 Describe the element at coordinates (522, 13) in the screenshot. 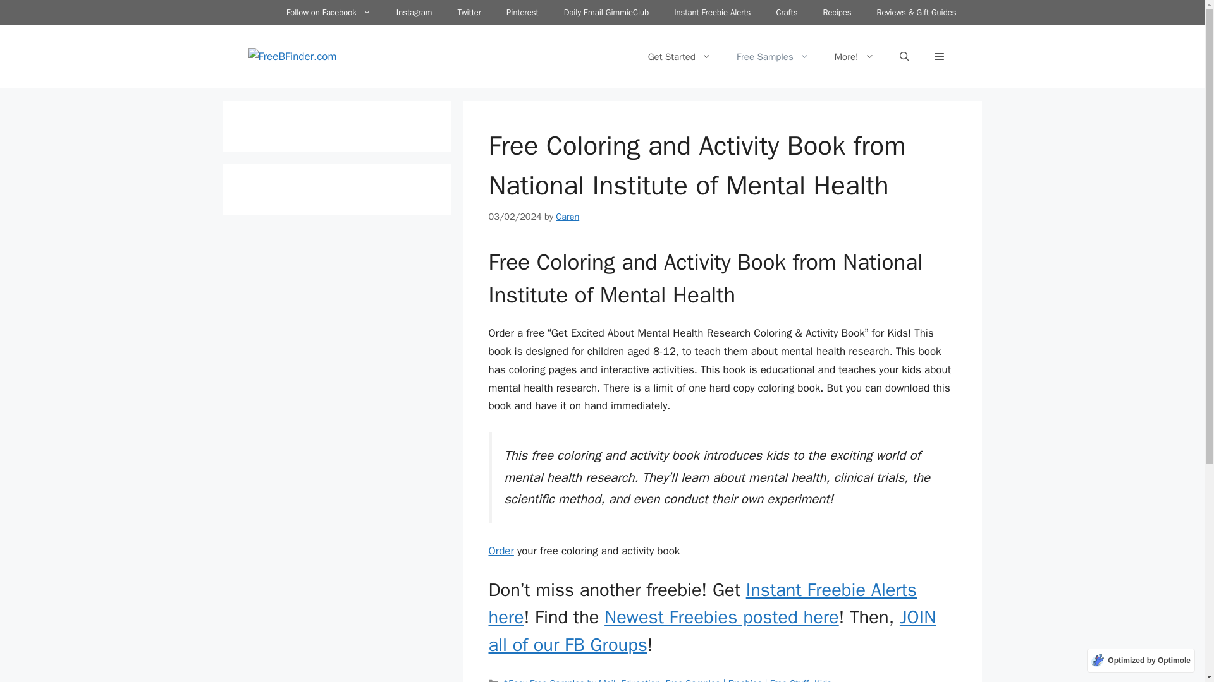

I see `Pinterest` at that location.